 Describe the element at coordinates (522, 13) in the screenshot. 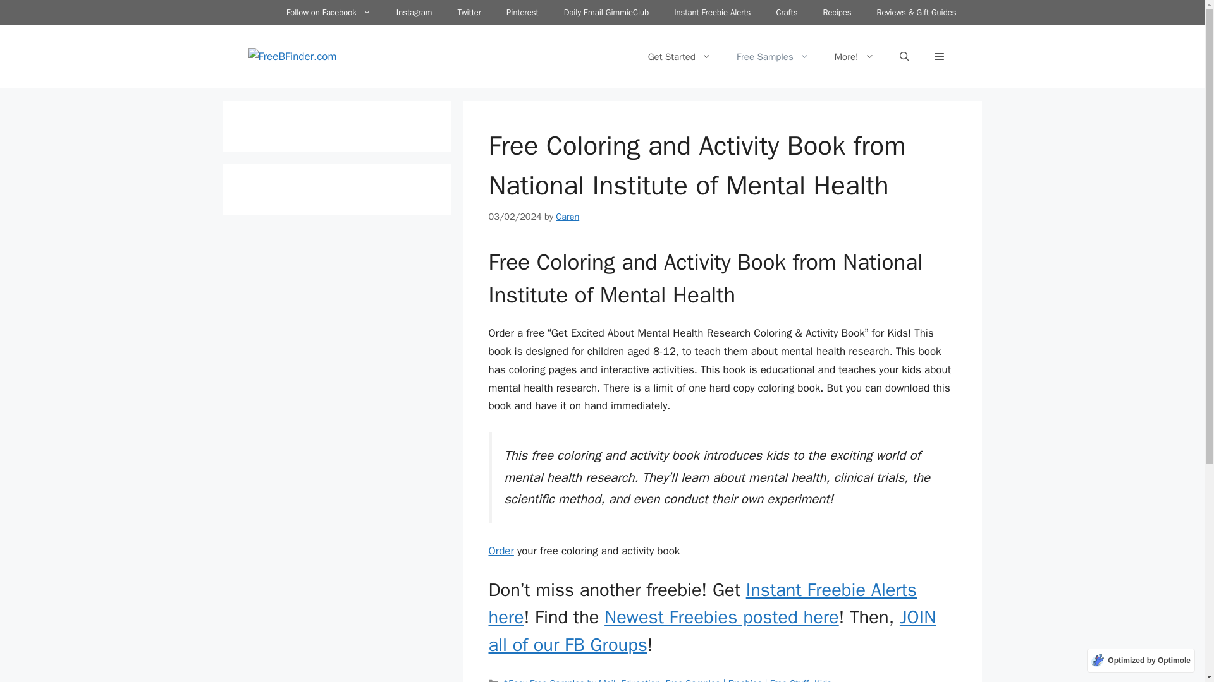

I see `Pinterest` at that location.